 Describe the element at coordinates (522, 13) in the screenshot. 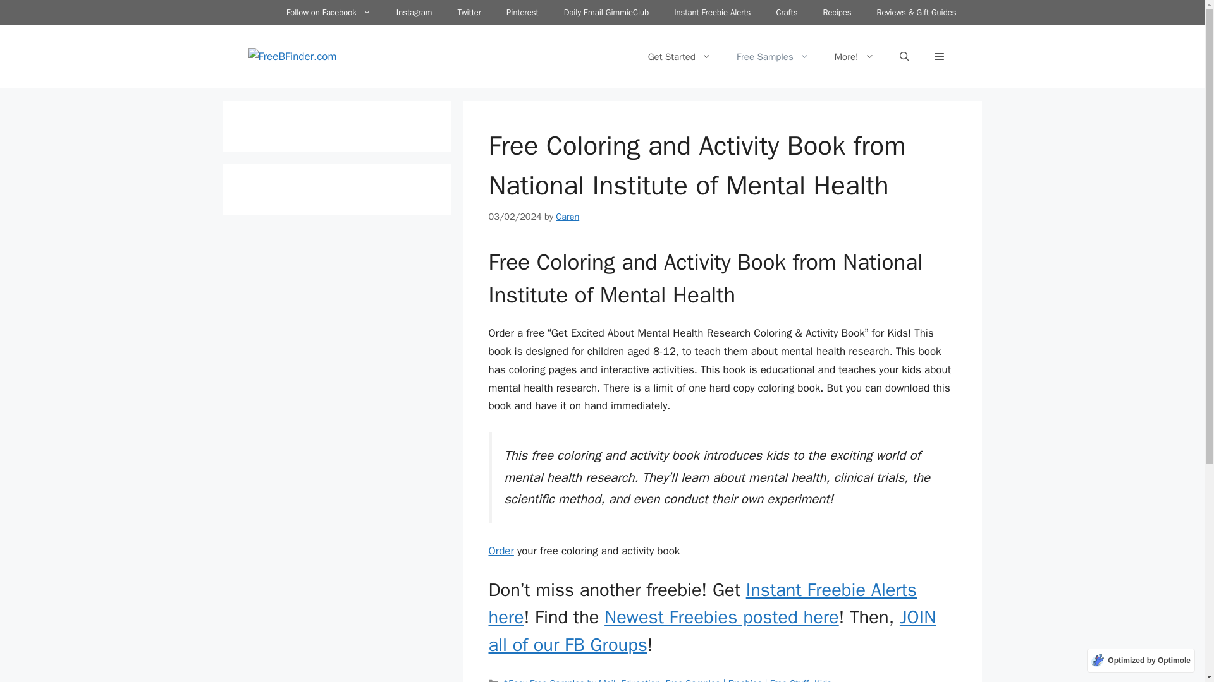

I see `Pinterest` at that location.